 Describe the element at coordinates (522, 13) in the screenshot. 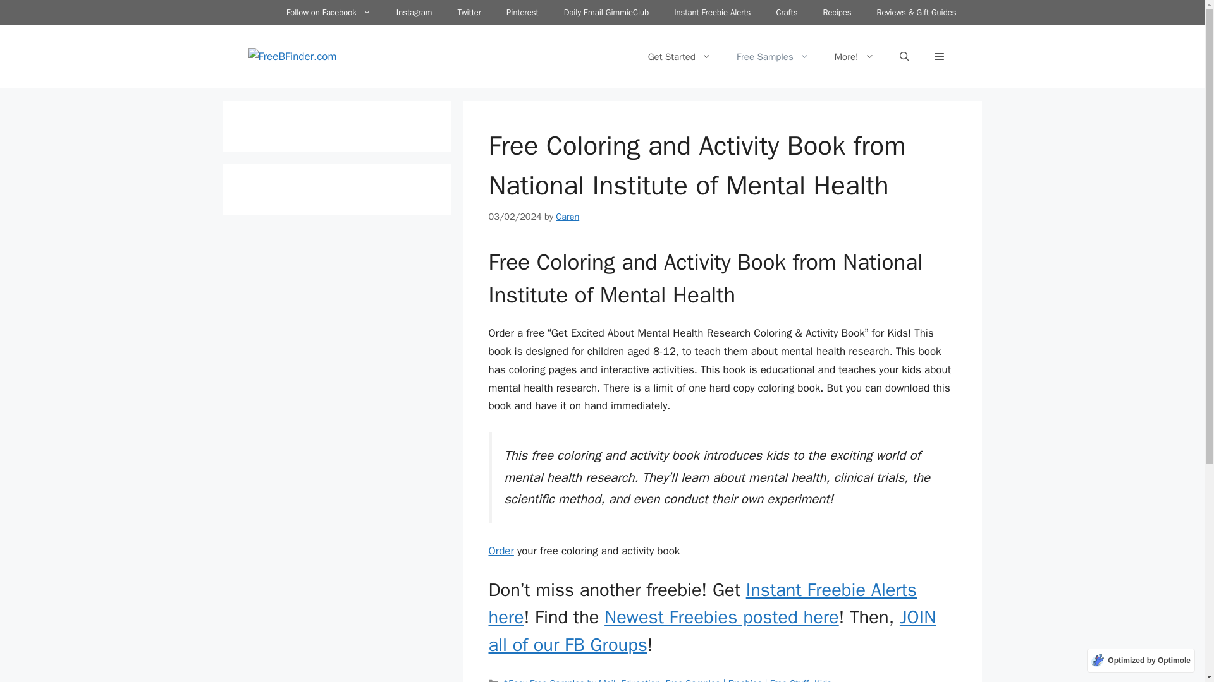

I see `Pinterest` at that location.